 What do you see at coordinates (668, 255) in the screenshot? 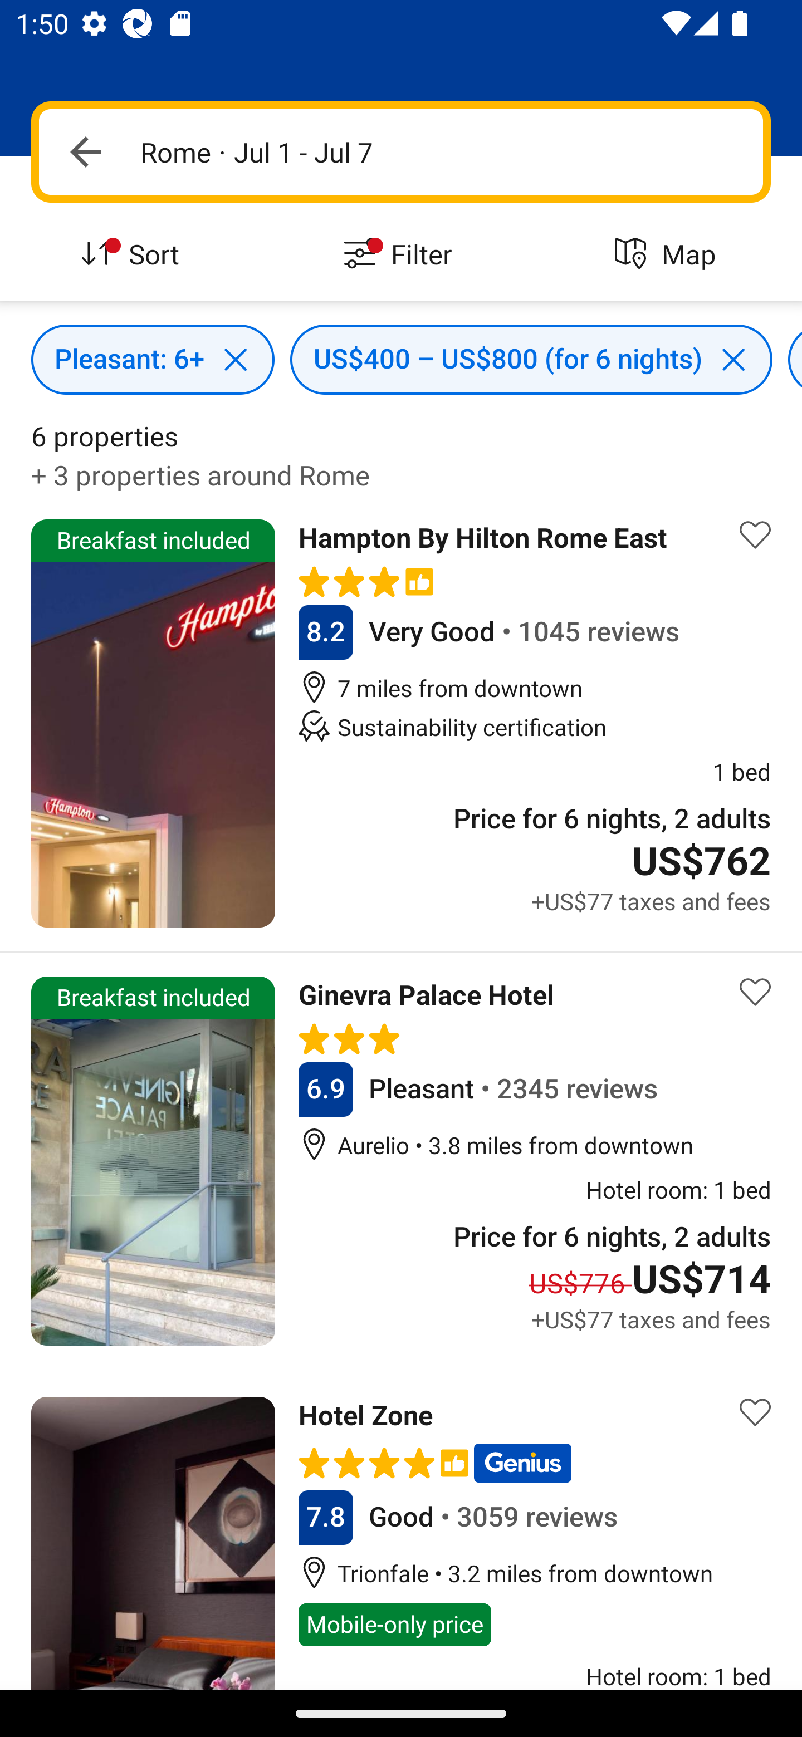
I see `Map` at bounding box center [668, 255].